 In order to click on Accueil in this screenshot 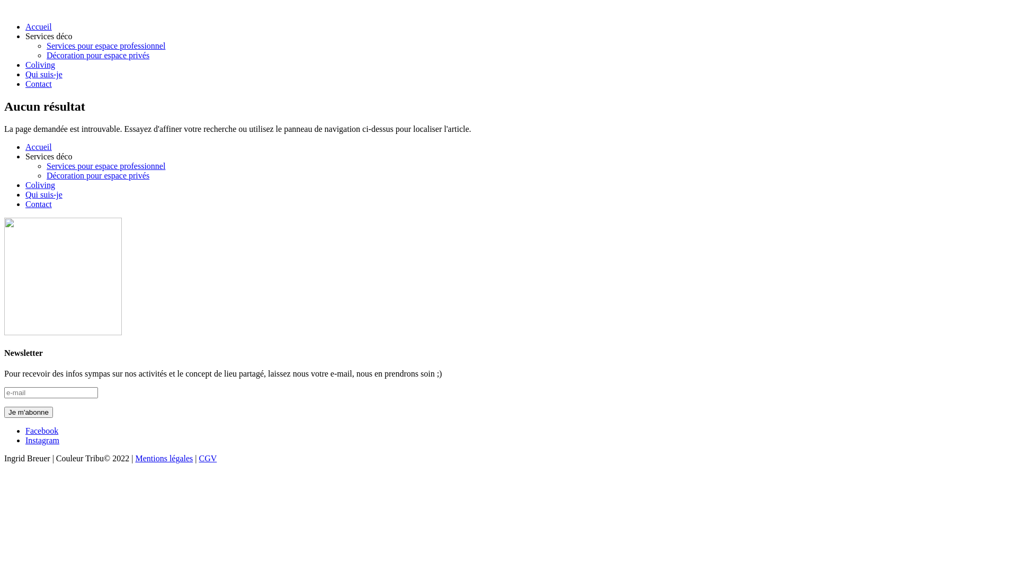, I will do `click(39, 147)`.